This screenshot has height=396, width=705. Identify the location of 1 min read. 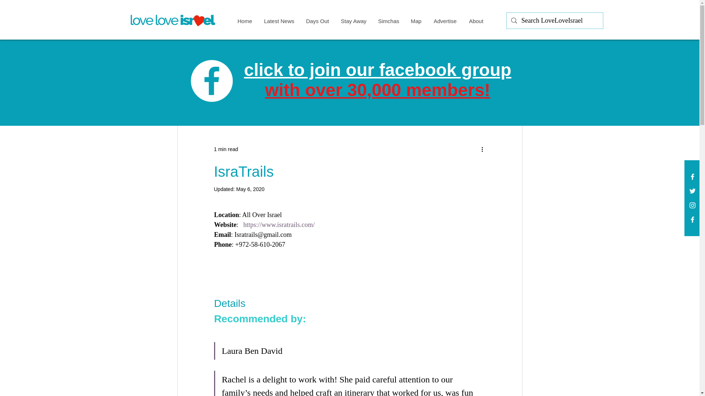
(225, 149).